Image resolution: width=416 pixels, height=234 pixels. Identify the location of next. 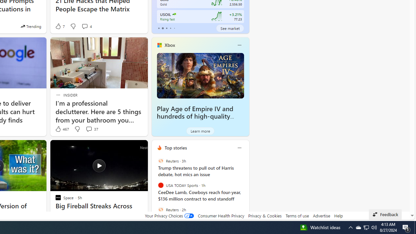
(246, 189).